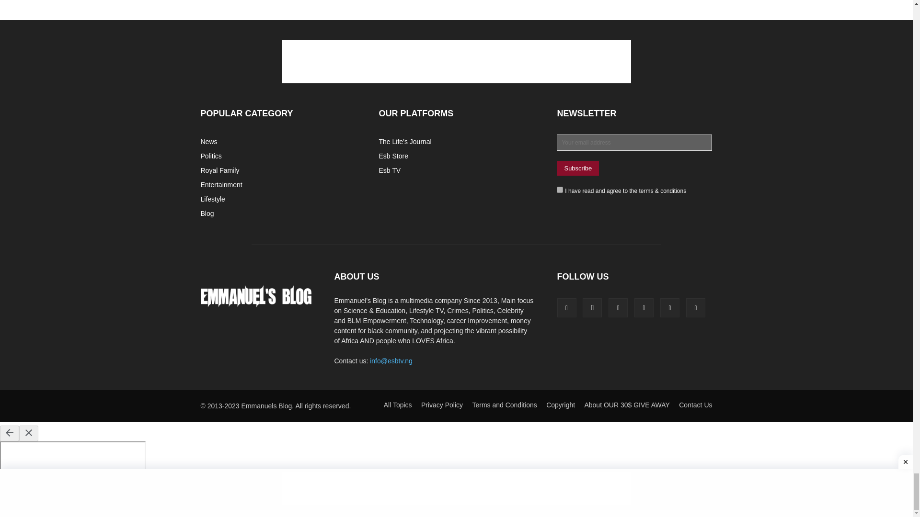 The width and height of the screenshot is (920, 517). What do you see at coordinates (577, 168) in the screenshot?
I see `Subscribe` at bounding box center [577, 168].